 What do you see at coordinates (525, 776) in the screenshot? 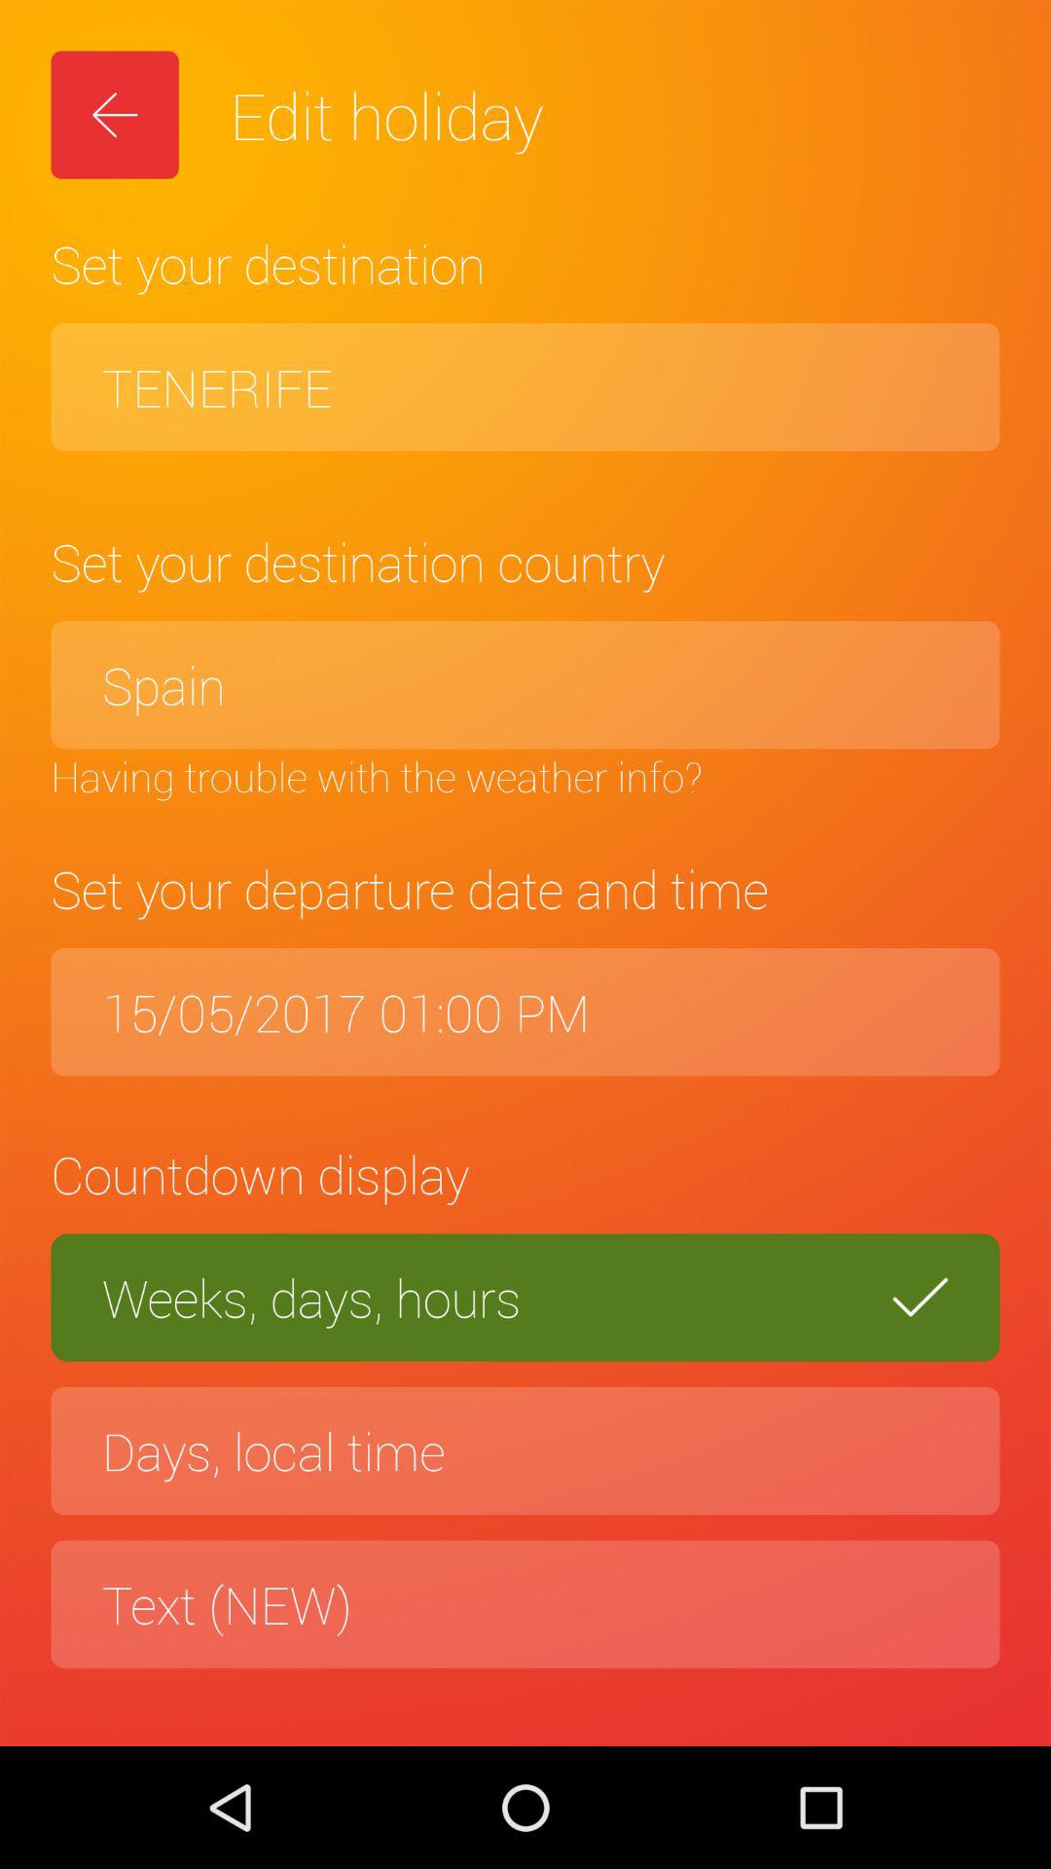
I see `select icon below spain icon` at bounding box center [525, 776].